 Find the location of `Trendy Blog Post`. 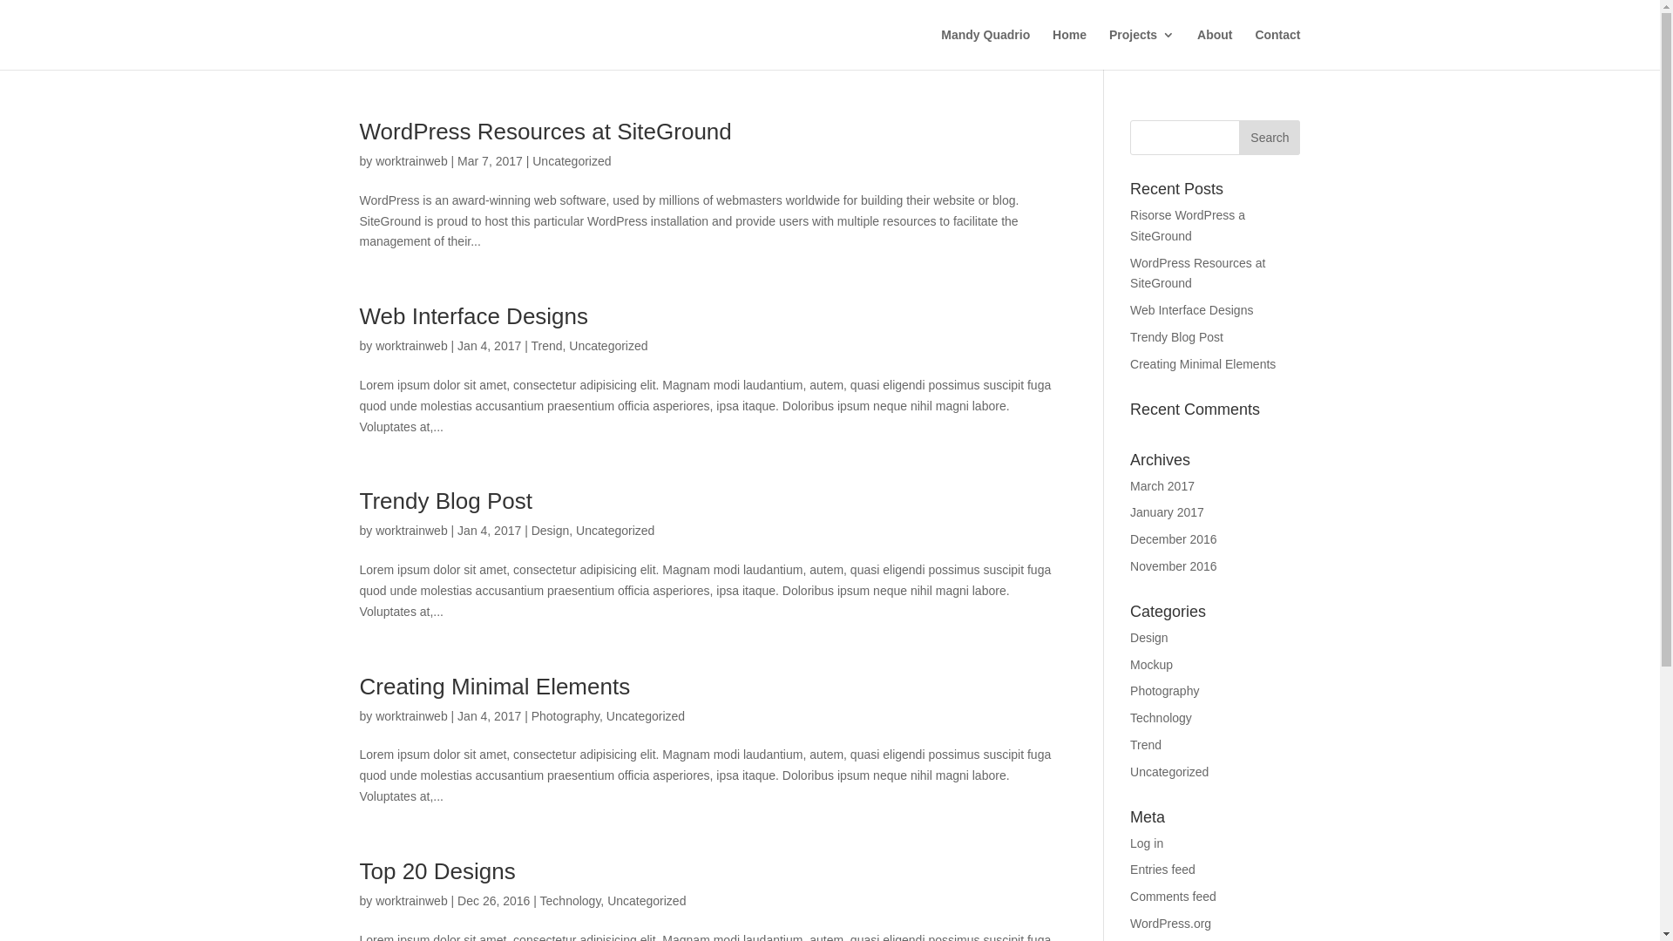

Trendy Blog Post is located at coordinates (445, 501).